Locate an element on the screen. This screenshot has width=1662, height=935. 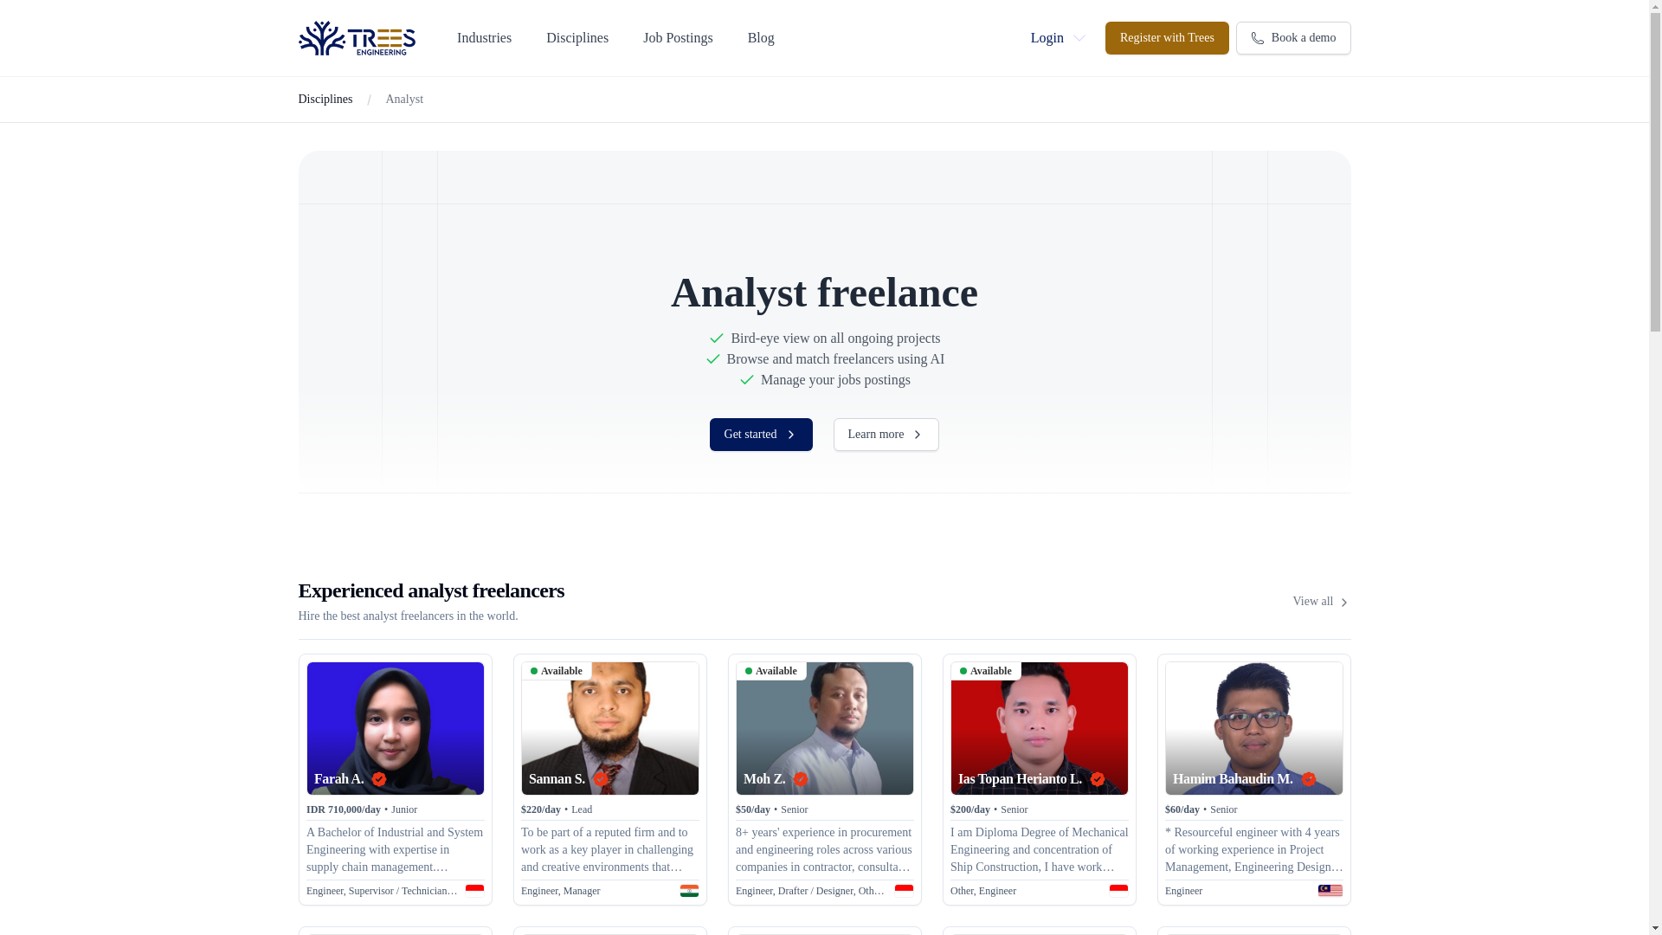
Trees Engineering is located at coordinates (356, 38).